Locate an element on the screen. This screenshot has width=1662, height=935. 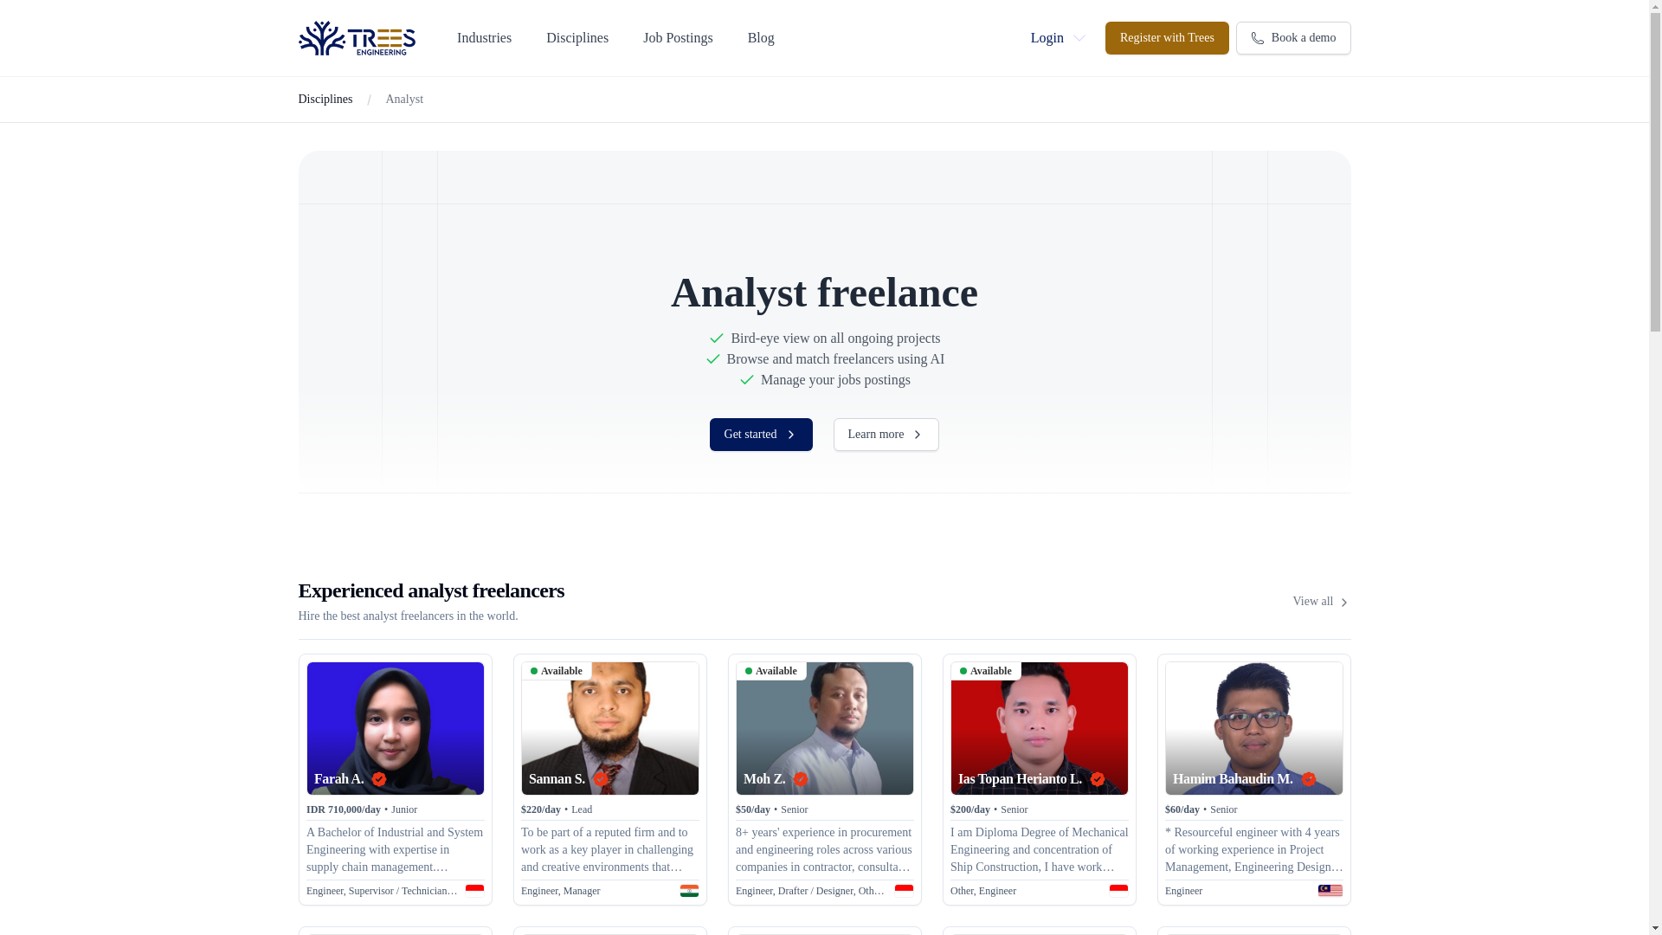
Trees Engineering is located at coordinates (356, 38).